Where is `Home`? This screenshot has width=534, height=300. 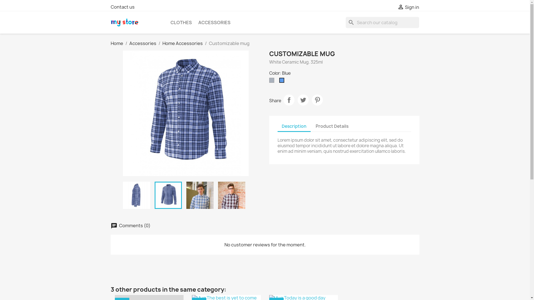
Home is located at coordinates (117, 43).